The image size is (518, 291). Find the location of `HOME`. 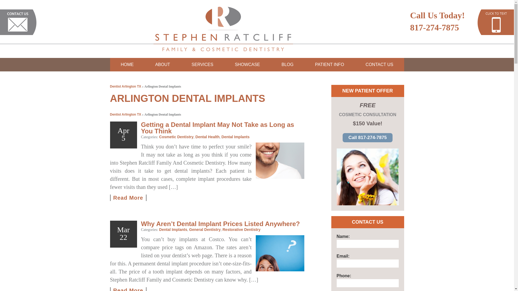

HOME is located at coordinates (127, 64).